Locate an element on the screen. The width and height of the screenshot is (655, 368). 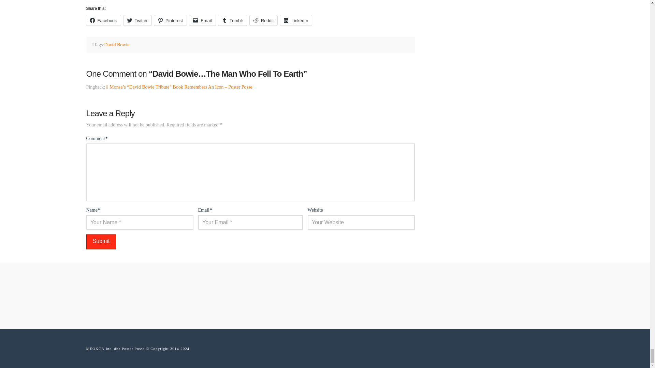
Submit is located at coordinates (101, 242).